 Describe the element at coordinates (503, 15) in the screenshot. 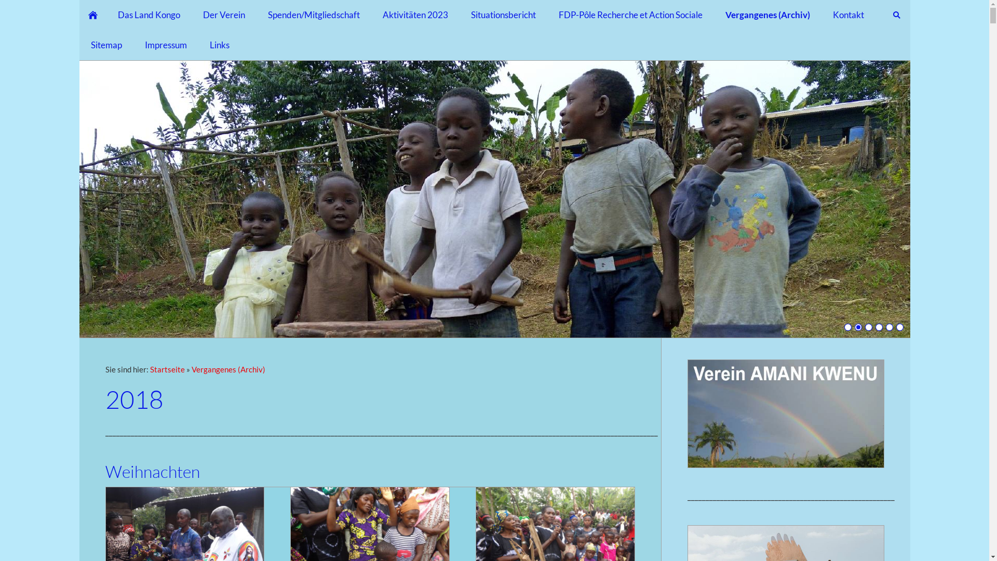

I see `Situationsbericht` at that location.